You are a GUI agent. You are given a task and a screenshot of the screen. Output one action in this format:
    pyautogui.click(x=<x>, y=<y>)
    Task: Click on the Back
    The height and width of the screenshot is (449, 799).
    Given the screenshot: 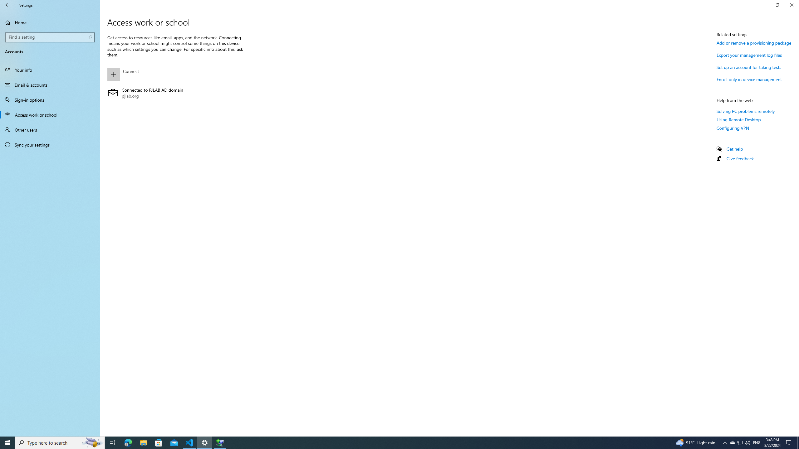 What is the action you would take?
    pyautogui.click(x=7, y=5)
    